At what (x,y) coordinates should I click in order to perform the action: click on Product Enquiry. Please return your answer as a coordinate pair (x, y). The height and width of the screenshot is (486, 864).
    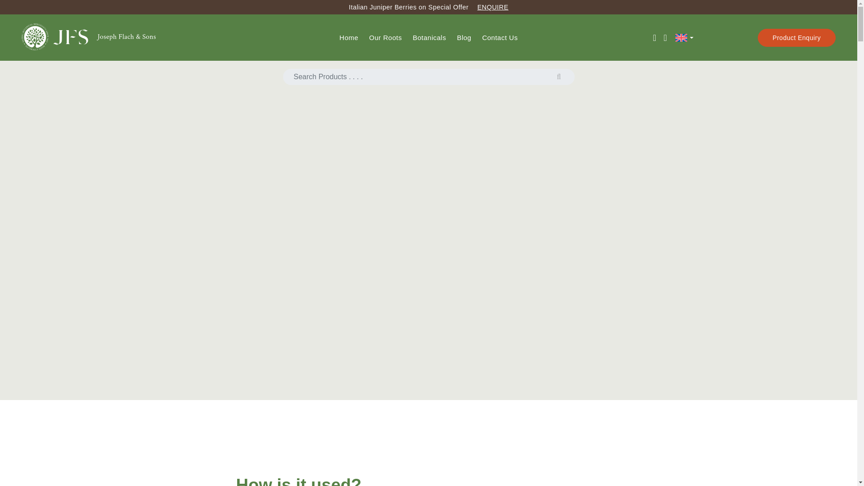
    Looking at the image, I should click on (796, 37).